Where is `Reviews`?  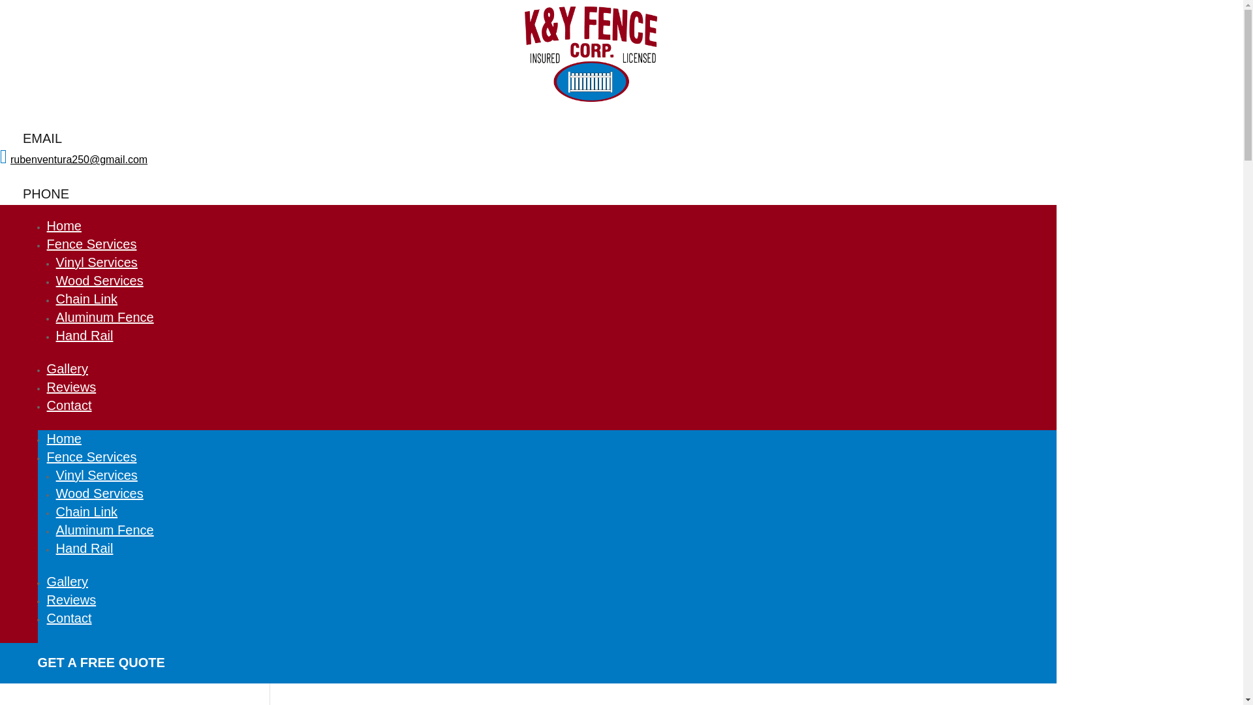 Reviews is located at coordinates (72, 386).